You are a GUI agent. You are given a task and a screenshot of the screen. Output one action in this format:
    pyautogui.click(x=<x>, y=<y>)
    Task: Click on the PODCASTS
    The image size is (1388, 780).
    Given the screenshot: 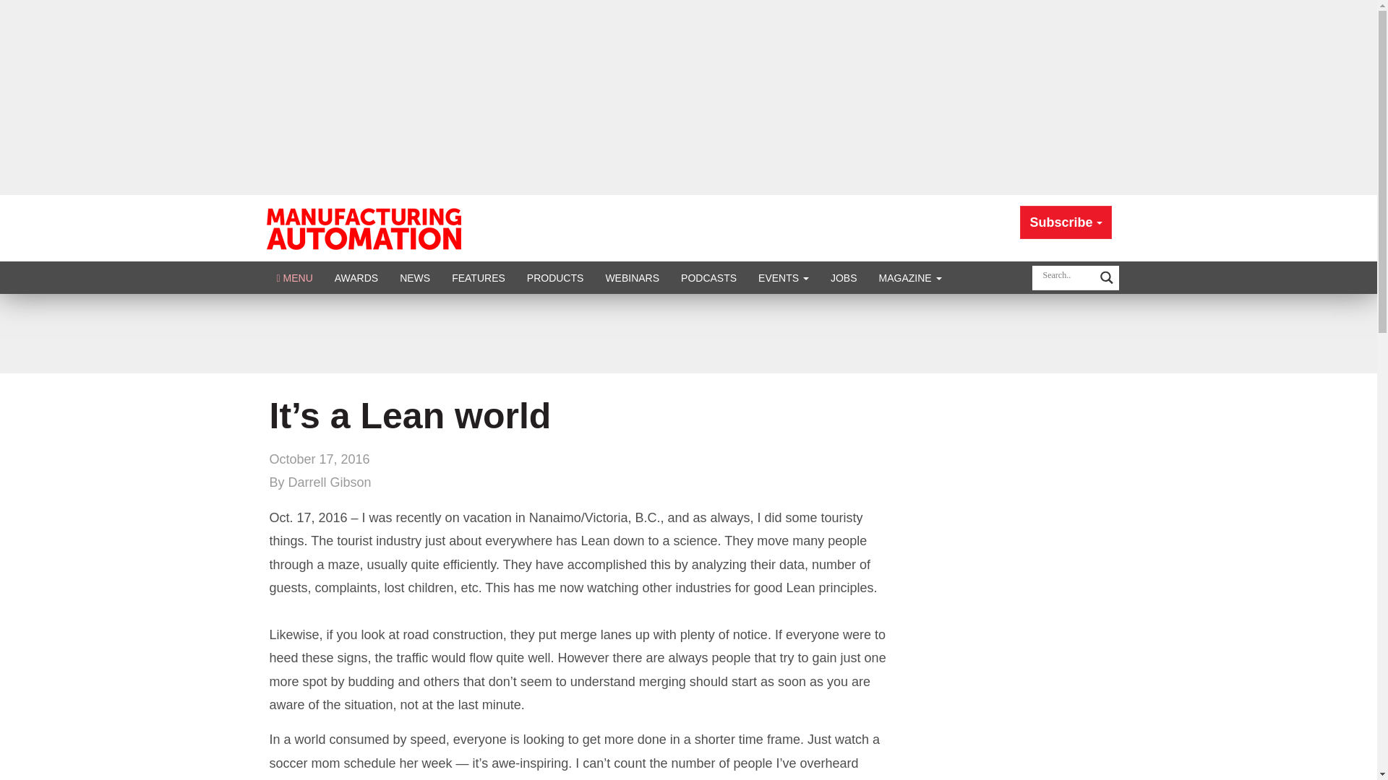 What is the action you would take?
    pyautogui.click(x=708, y=277)
    